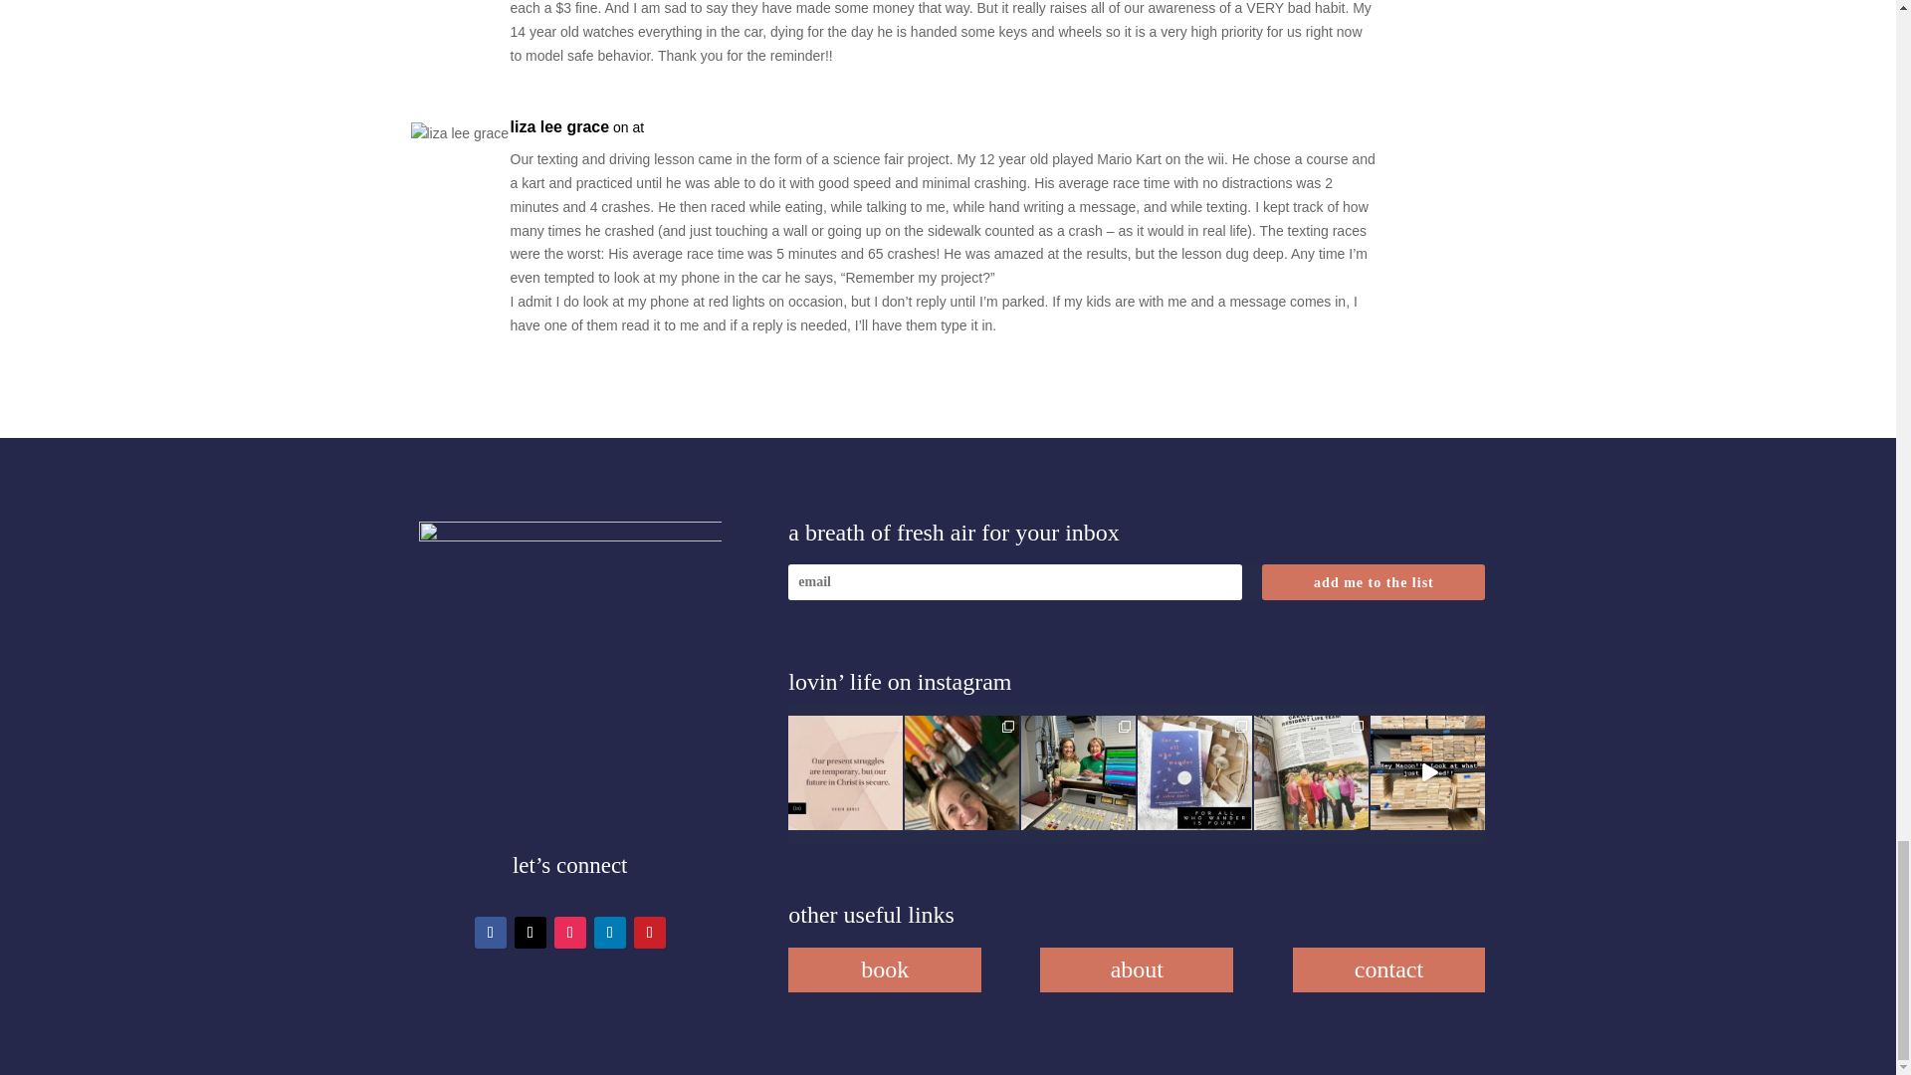  Describe the element at coordinates (569, 932) in the screenshot. I see `Follow on Instagram` at that location.